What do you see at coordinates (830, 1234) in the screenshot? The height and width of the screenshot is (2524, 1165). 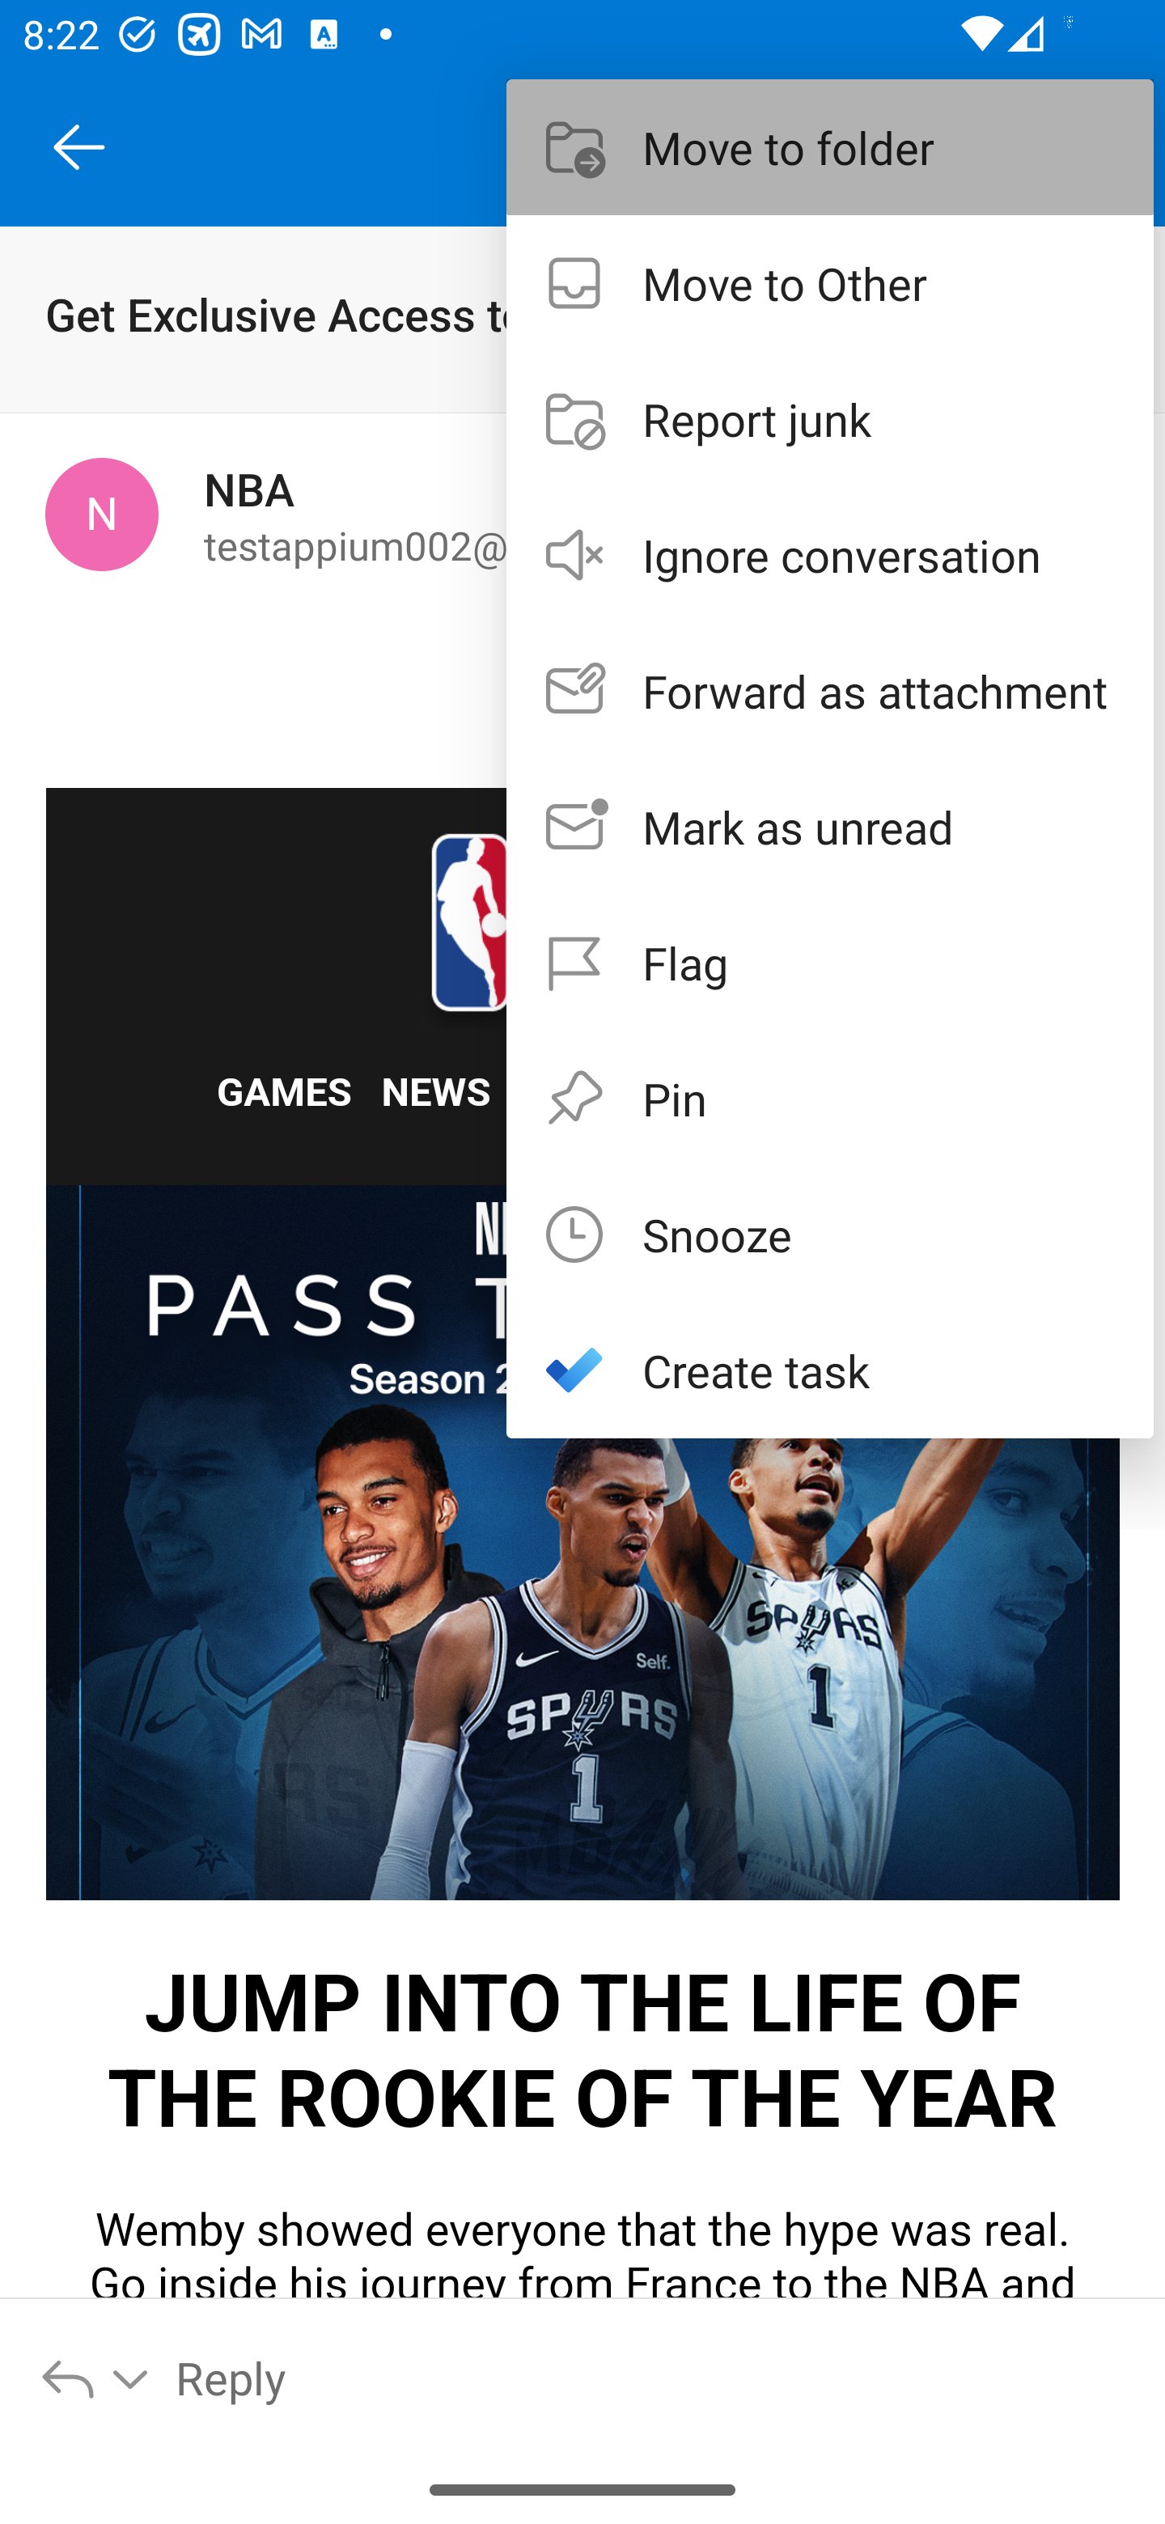 I see `Snooze` at bounding box center [830, 1234].